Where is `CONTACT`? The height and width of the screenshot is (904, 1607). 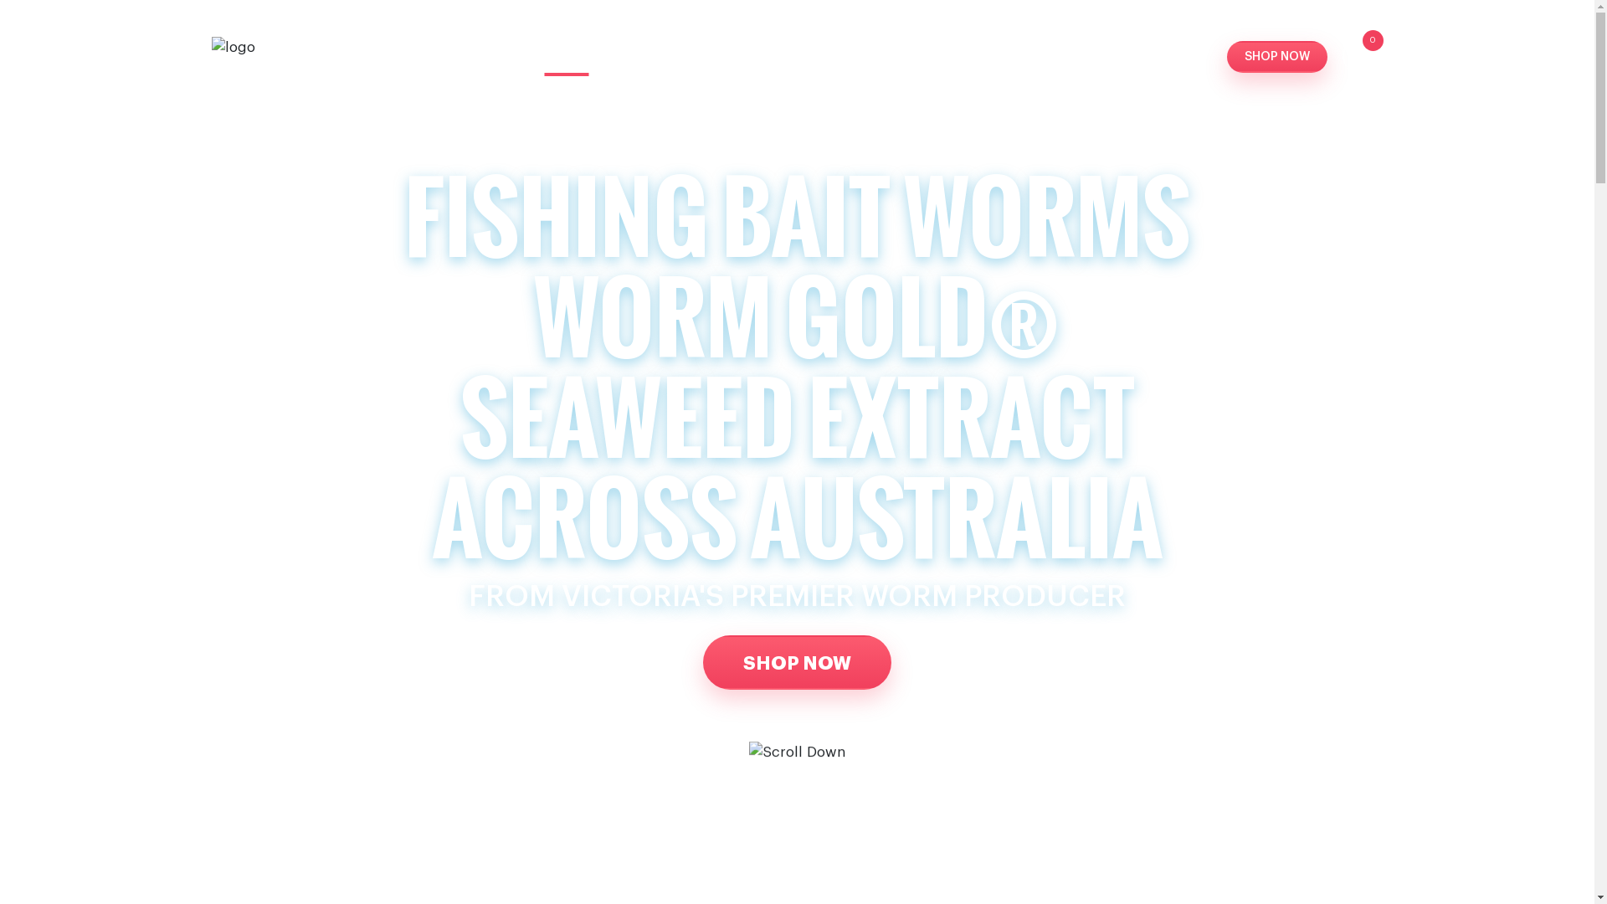 CONTACT is located at coordinates (1172, 57).